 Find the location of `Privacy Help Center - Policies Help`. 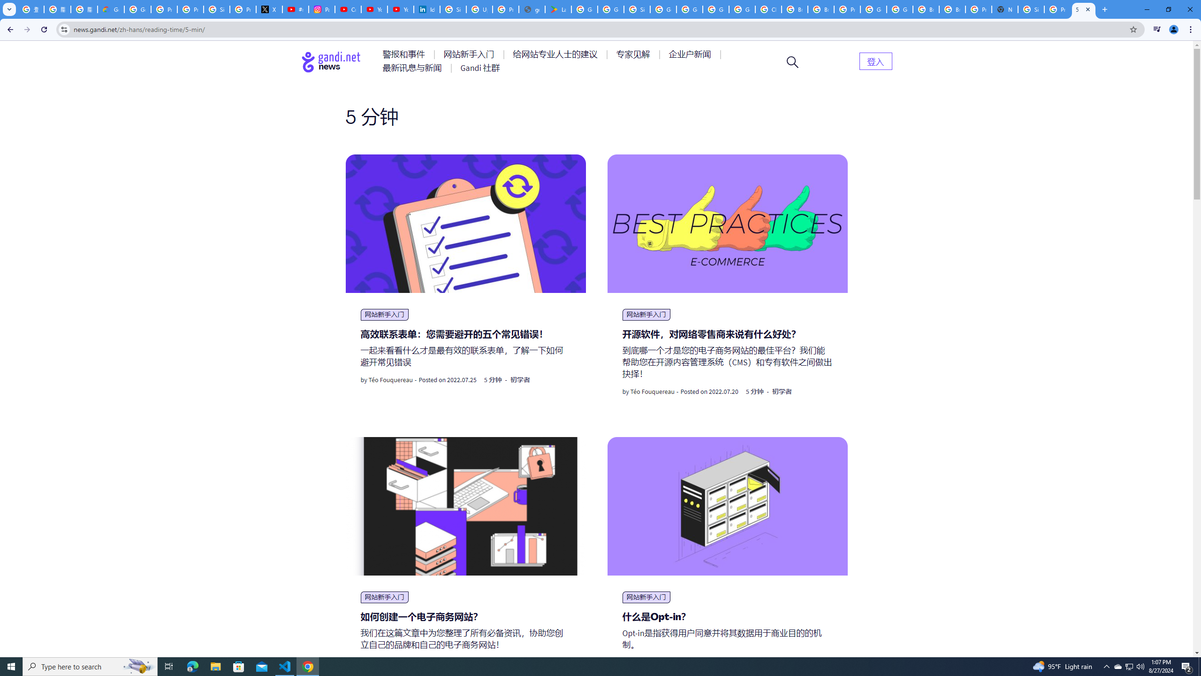

Privacy Help Center - Policies Help is located at coordinates (190, 9).